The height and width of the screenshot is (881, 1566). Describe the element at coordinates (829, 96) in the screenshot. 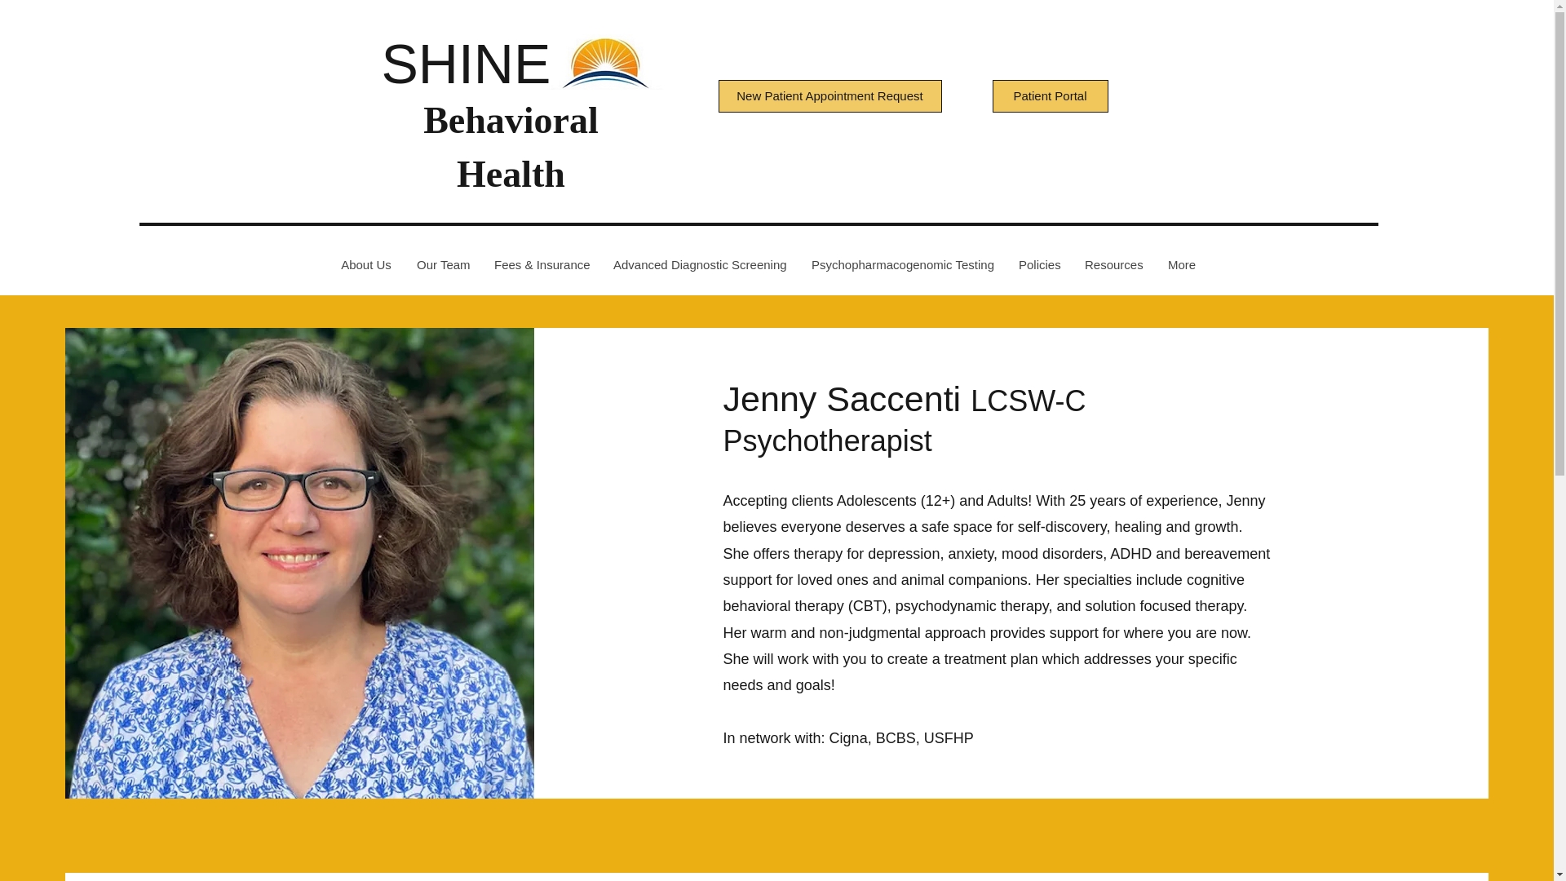

I see `New Patient Appointment Request` at that location.